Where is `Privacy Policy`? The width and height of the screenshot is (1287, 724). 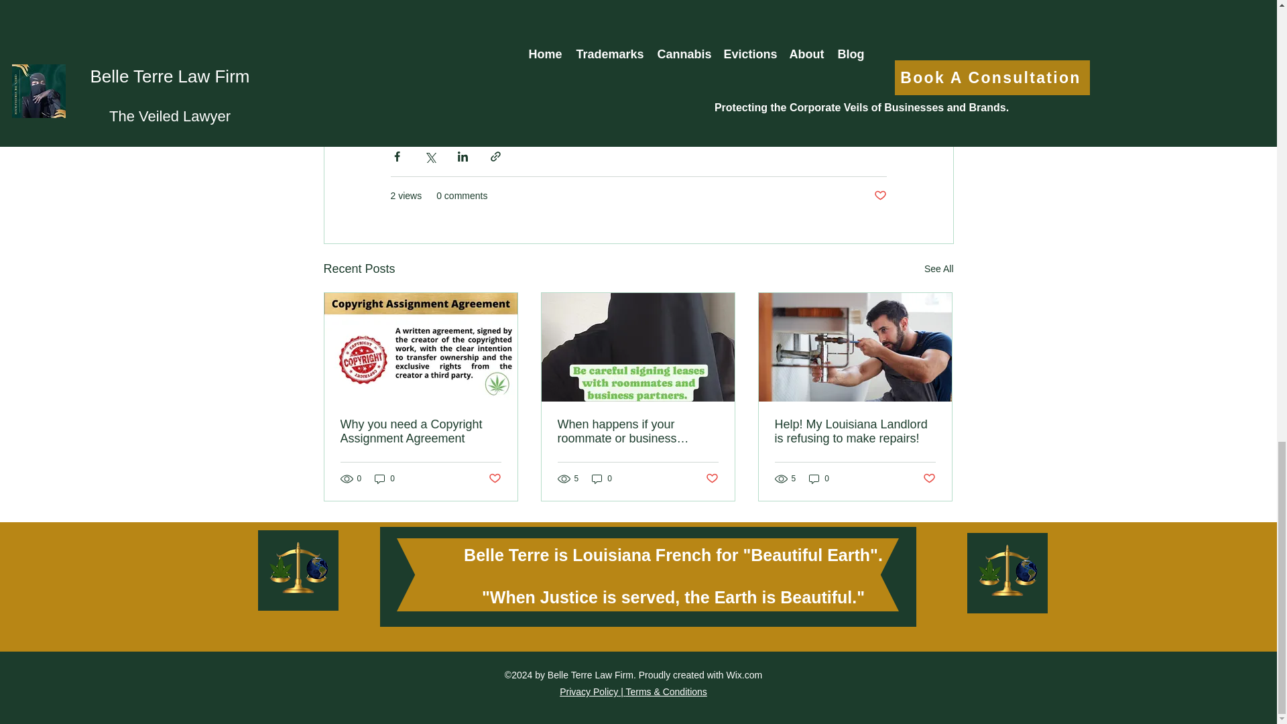
Privacy Policy is located at coordinates (589, 692).